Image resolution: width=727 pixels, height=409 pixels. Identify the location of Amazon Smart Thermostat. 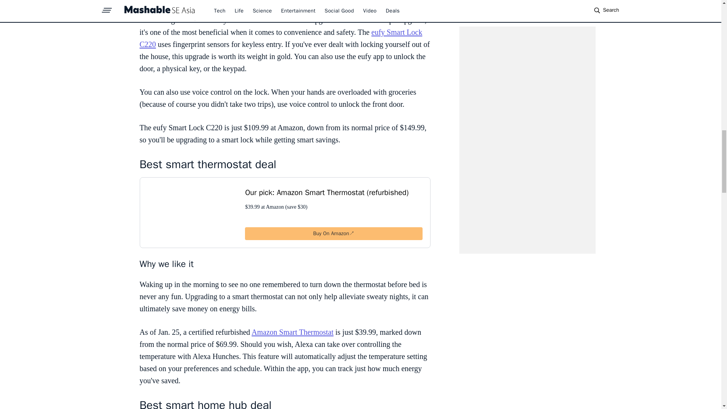
(292, 332).